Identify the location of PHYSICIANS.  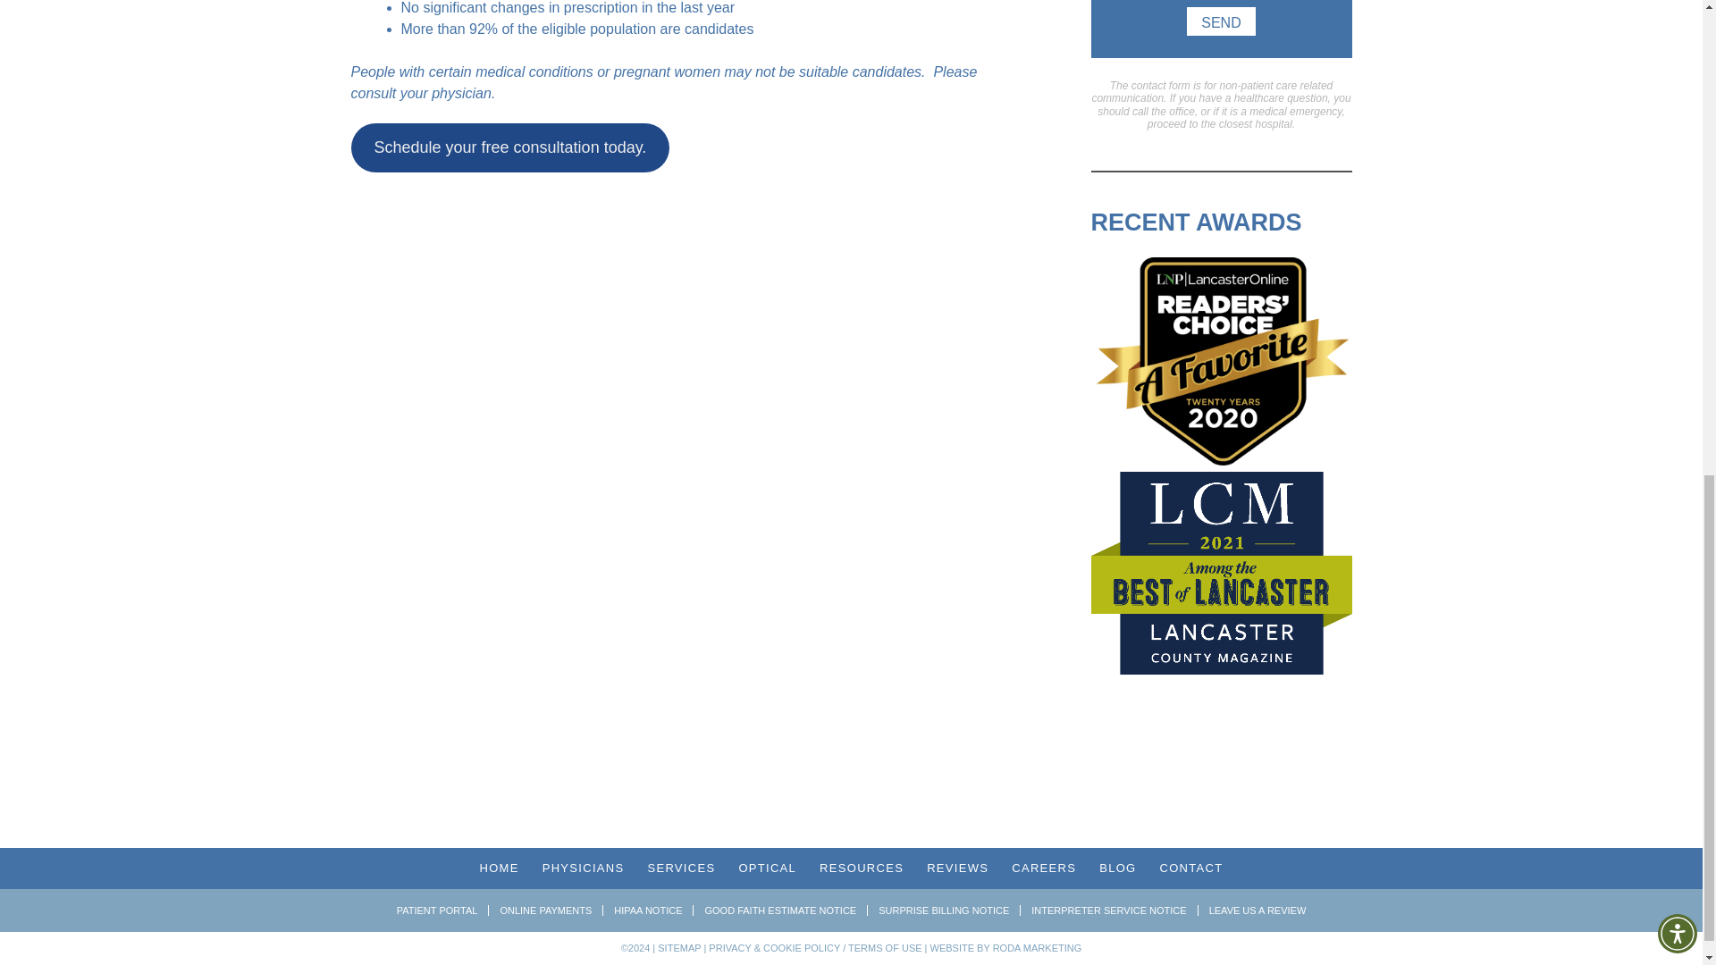
(583, 868).